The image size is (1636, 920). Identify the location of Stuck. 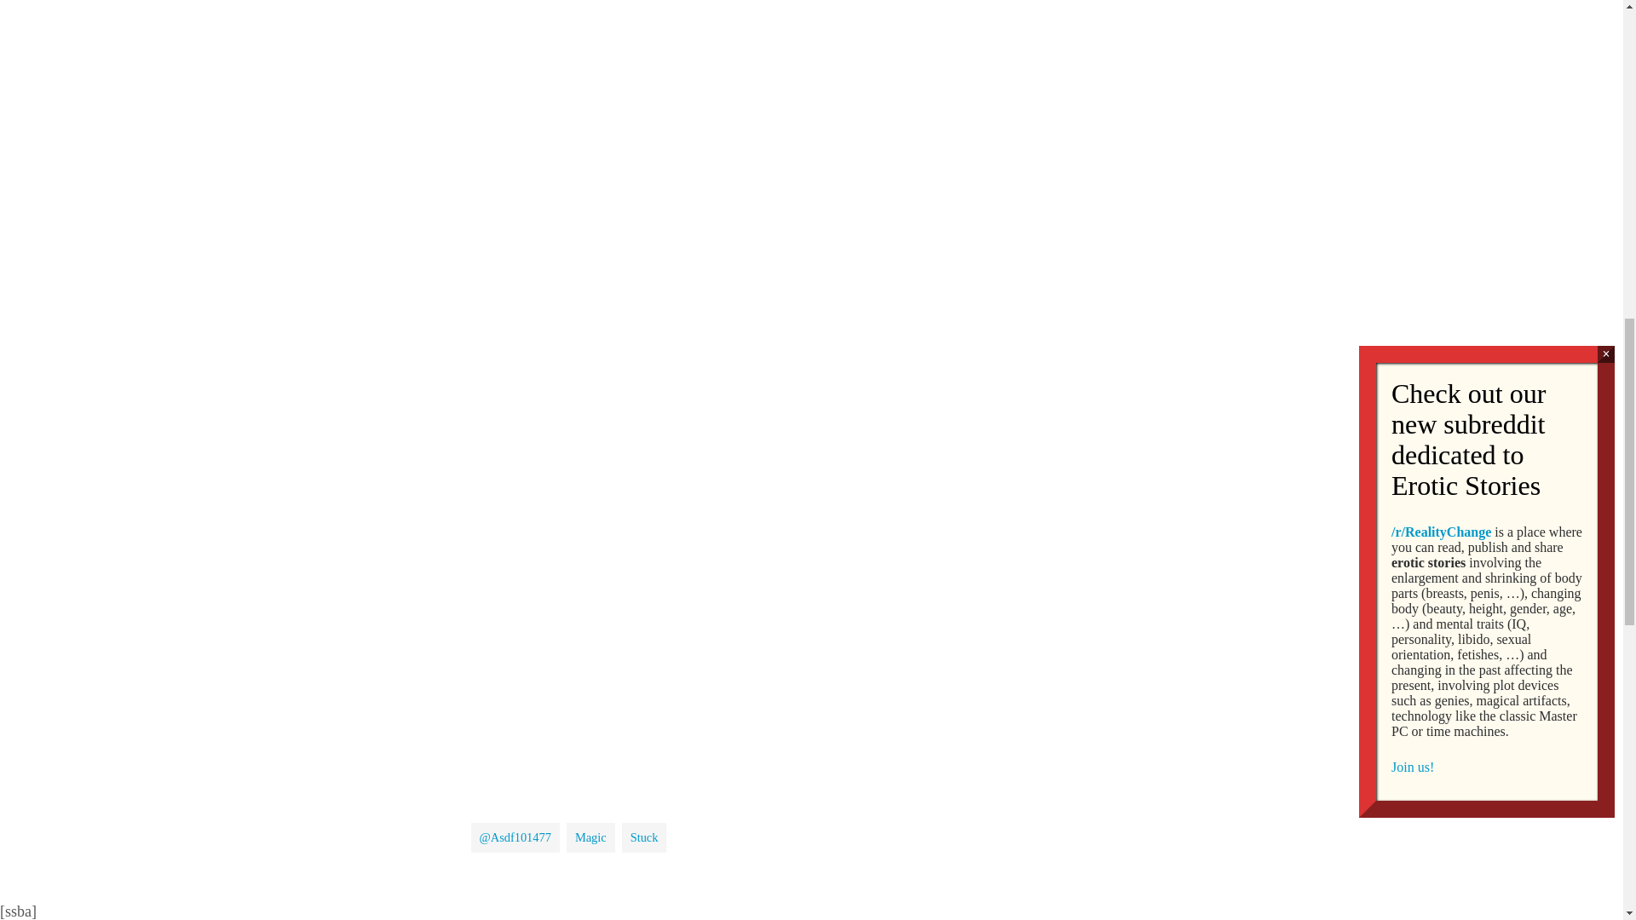
(644, 837).